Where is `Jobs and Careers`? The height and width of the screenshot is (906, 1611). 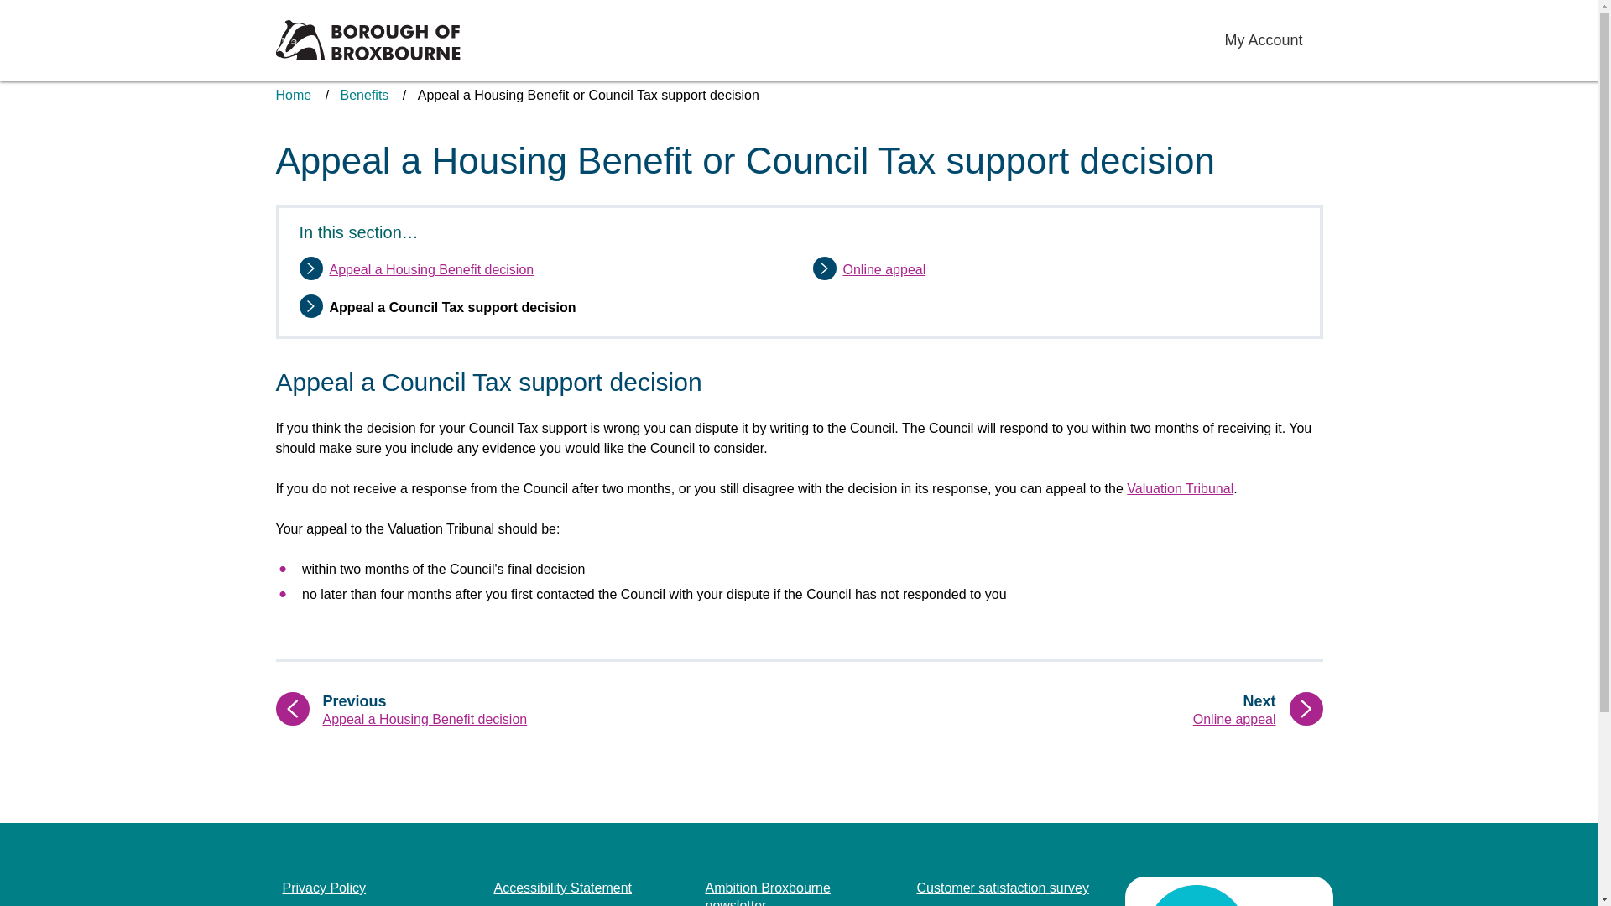 Jobs and Careers is located at coordinates (324, 888).